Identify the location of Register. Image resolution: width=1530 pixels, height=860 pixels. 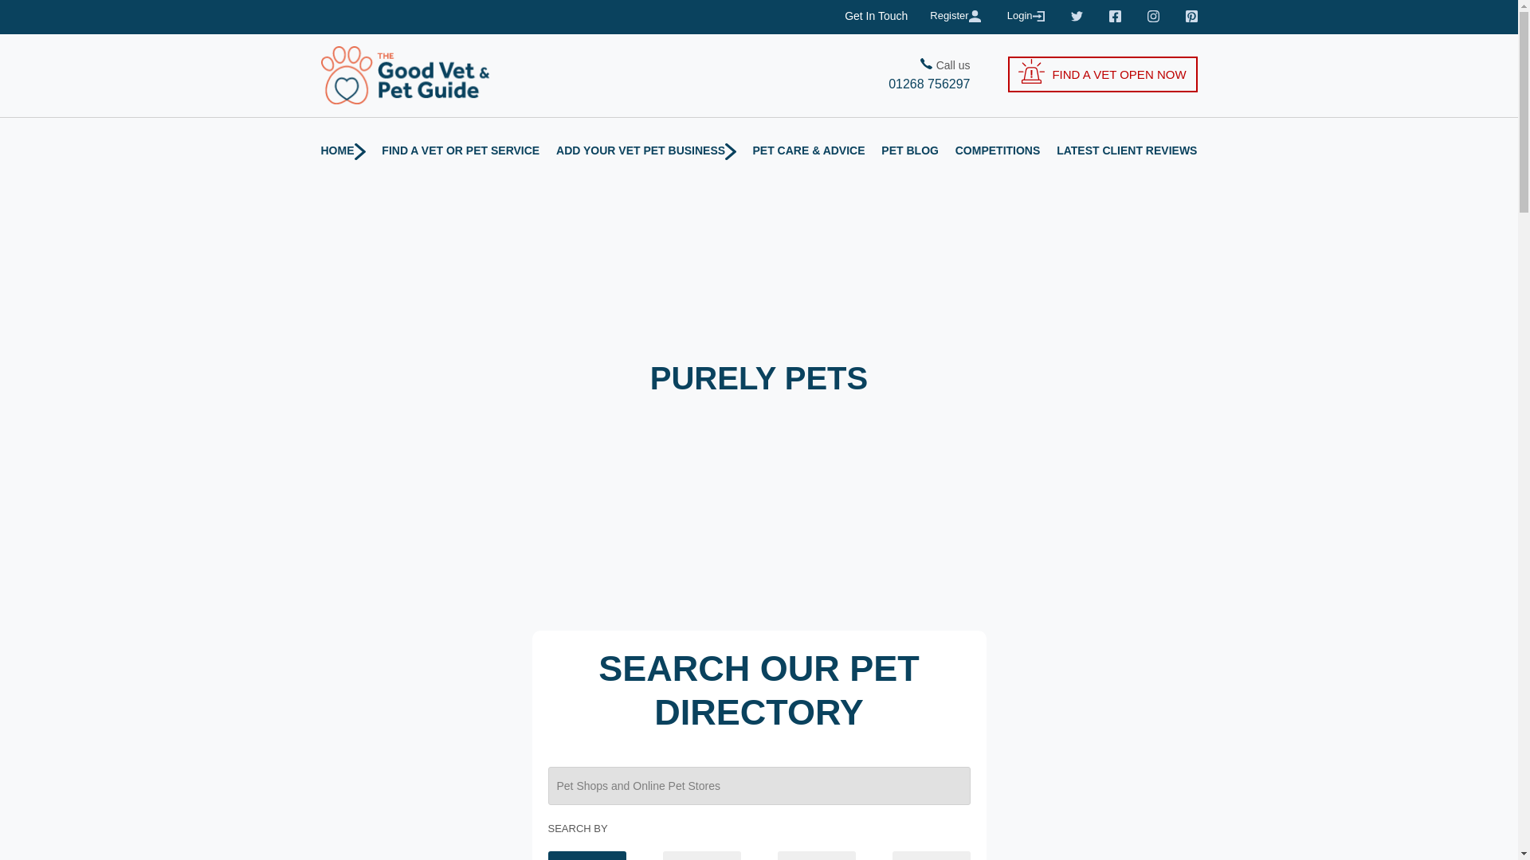
(956, 16).